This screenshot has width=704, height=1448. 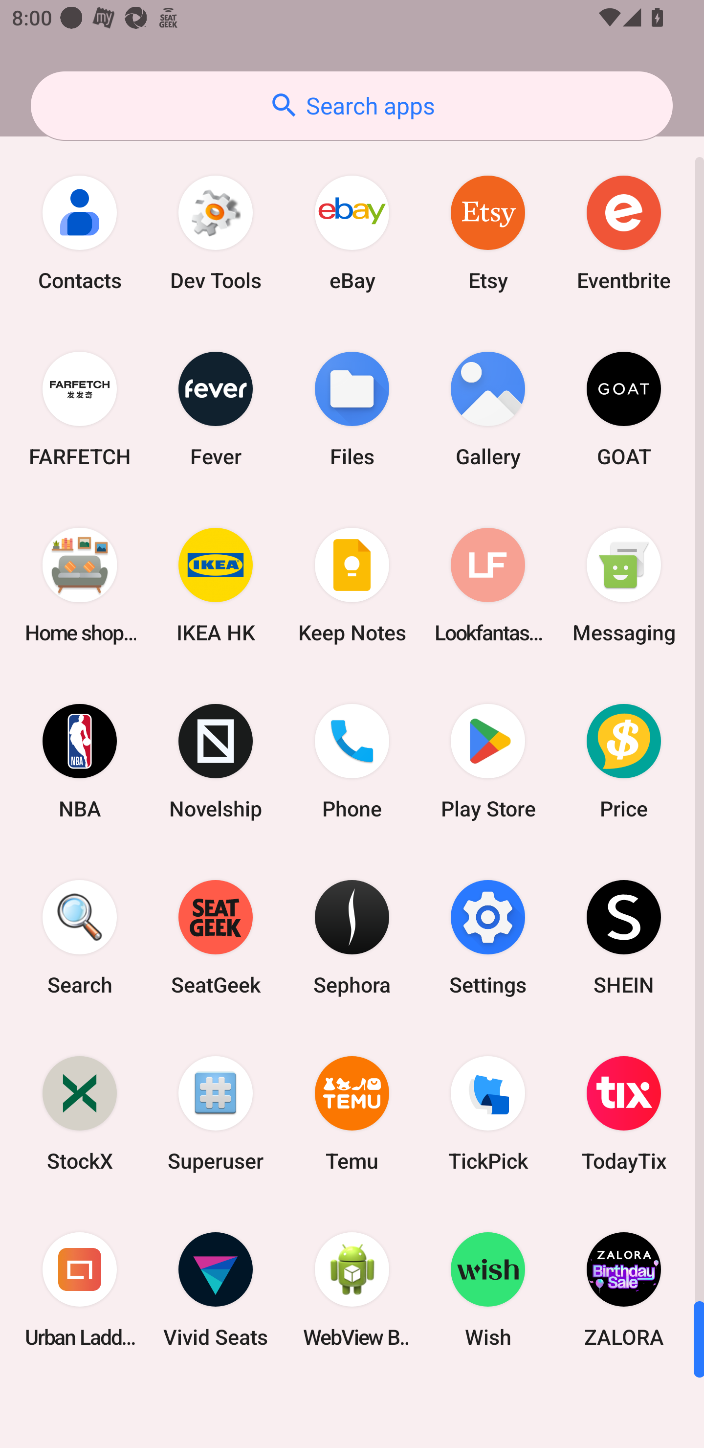 What do you see at coordinates (216, 585) in the screenshot?
I see `IKEA HK` at bounding box center [216, 585].